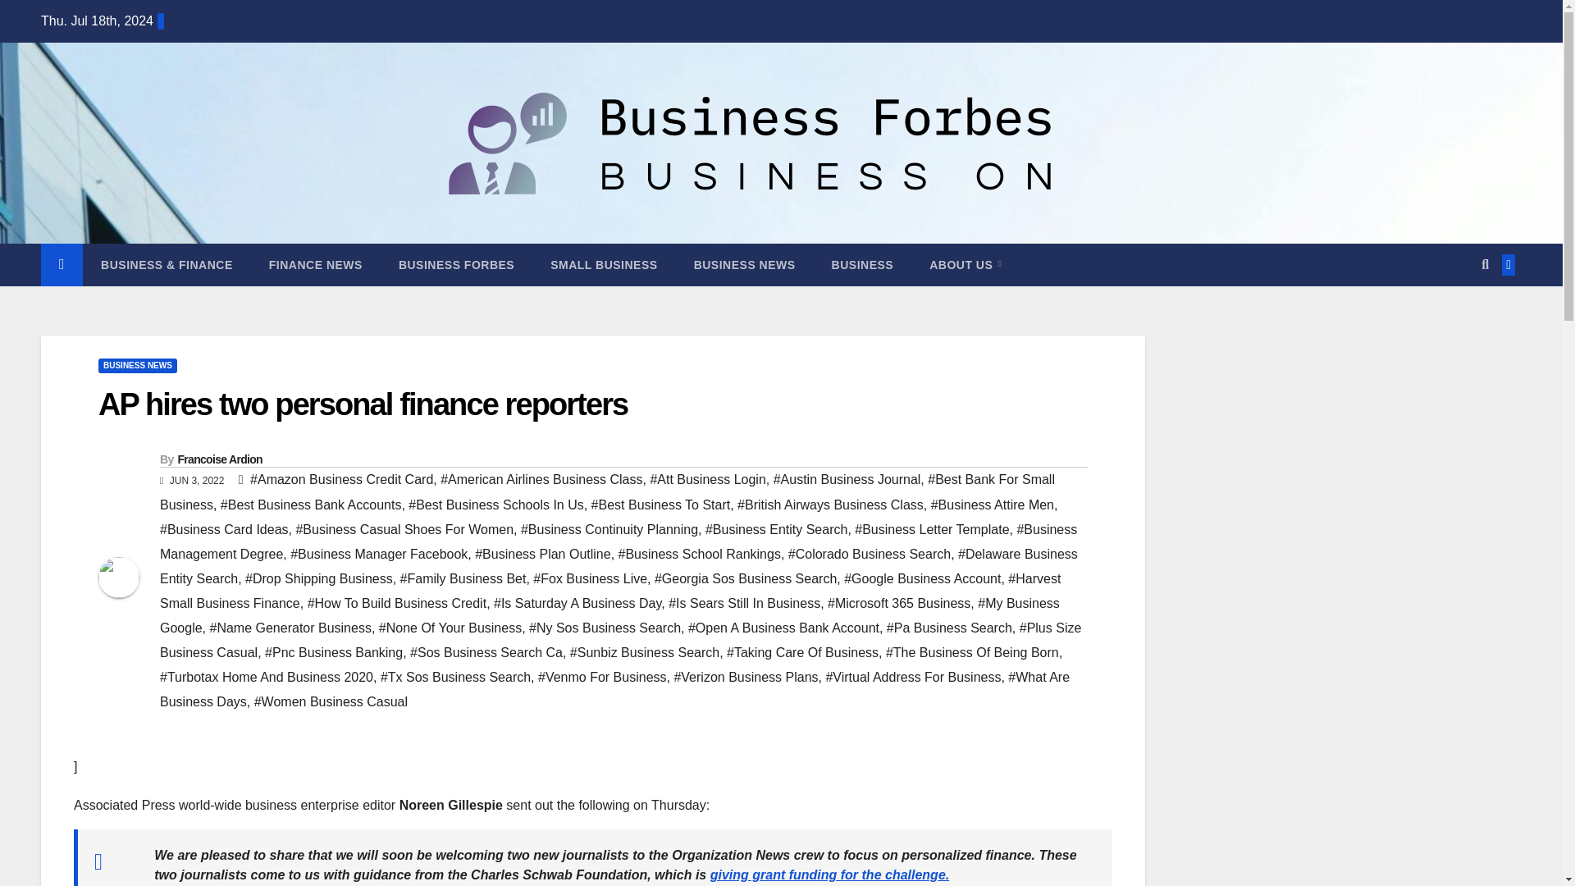  I want to click on BUSINESS NEWS, so click(745, 264).